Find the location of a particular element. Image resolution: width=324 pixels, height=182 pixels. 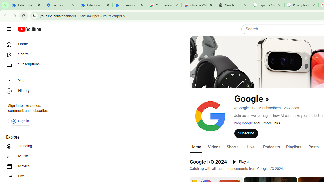

Videos is located at coordinates (214, 147).